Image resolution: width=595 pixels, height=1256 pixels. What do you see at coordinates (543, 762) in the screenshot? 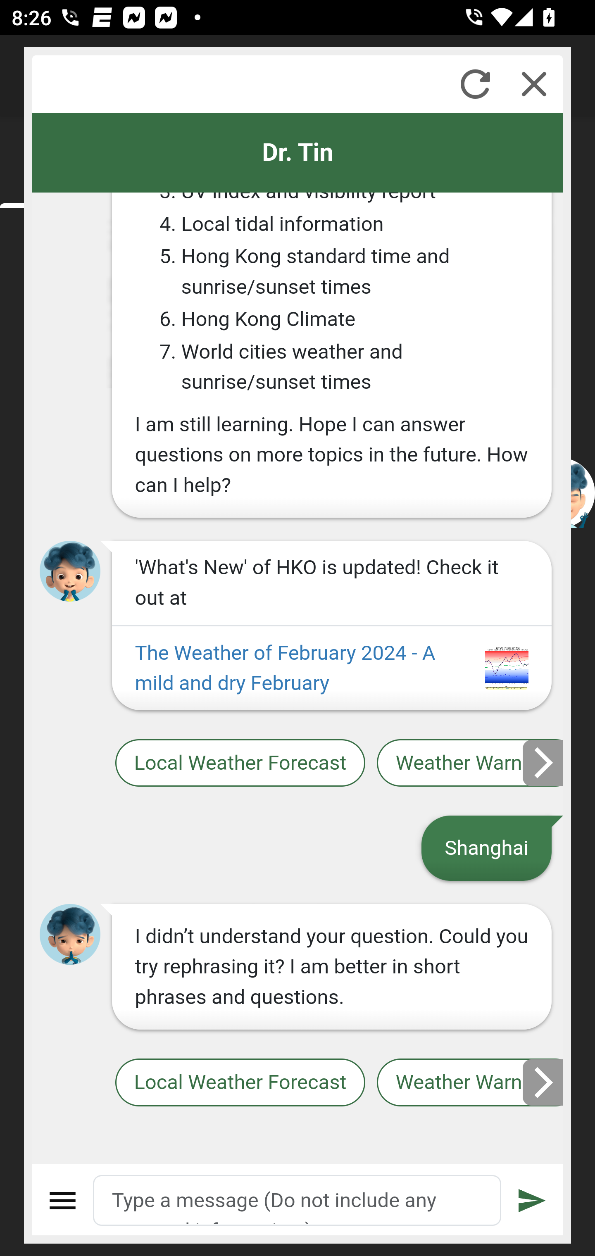
I see `Next slide` at bounding box center [543, 762].